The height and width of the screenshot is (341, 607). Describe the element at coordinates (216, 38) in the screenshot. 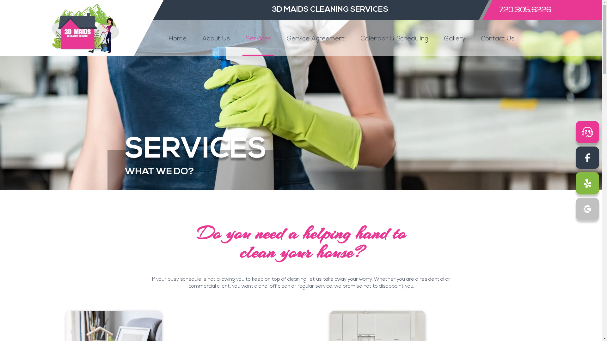

I see `About Us` at that location.